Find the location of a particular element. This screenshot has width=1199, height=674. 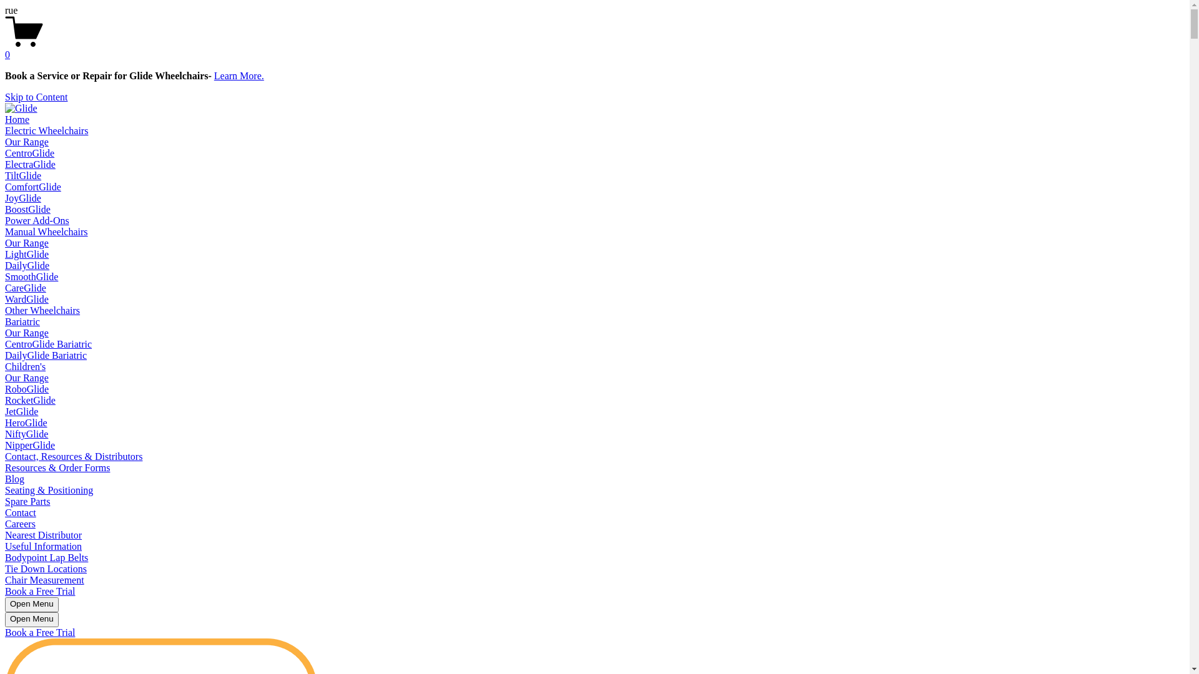

Electric Wheelchairs is located at coordinates (46, 131).